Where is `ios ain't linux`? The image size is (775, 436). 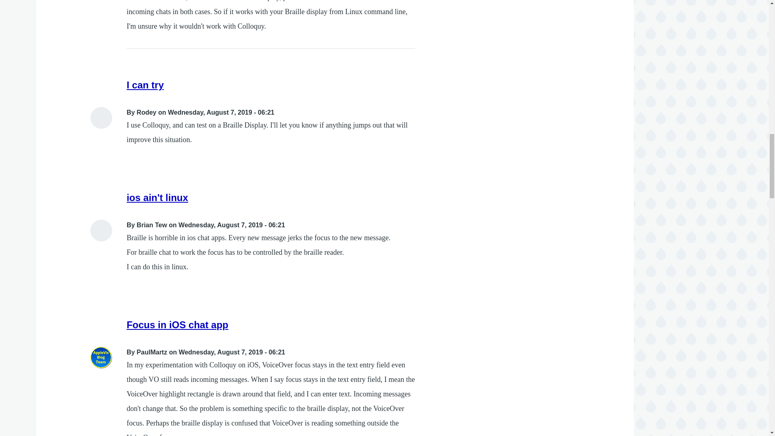
ios ain't linux is located at coordinates (157, 198).